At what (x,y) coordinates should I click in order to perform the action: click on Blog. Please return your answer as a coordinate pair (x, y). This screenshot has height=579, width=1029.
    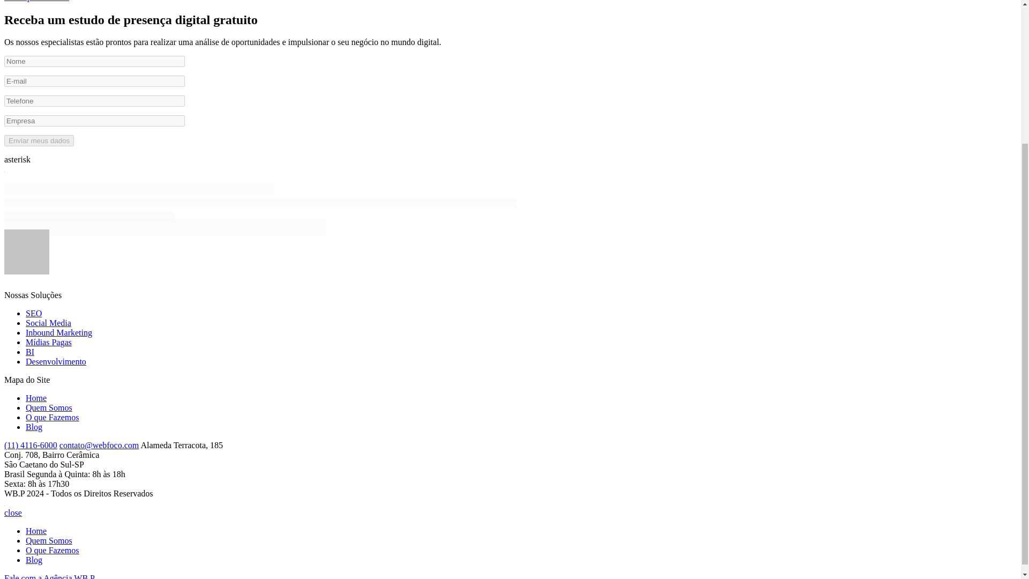
    Looking at the image, I should click on (34, 427).